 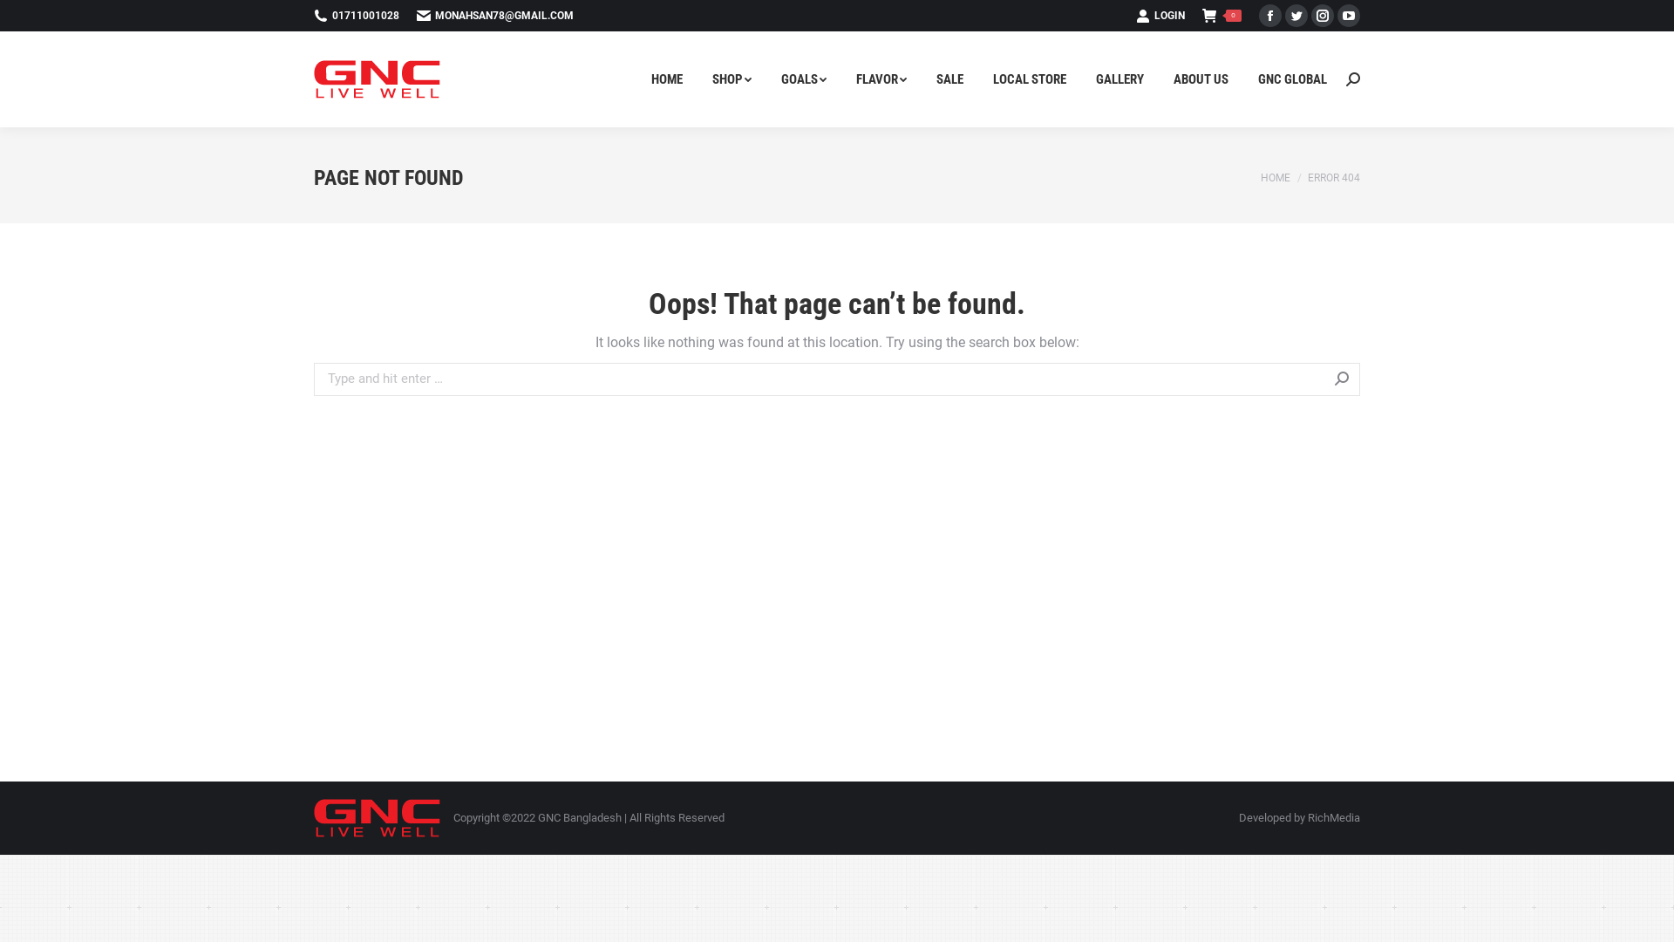 I want to click on GALLERY, so click(x=1119, y=79).